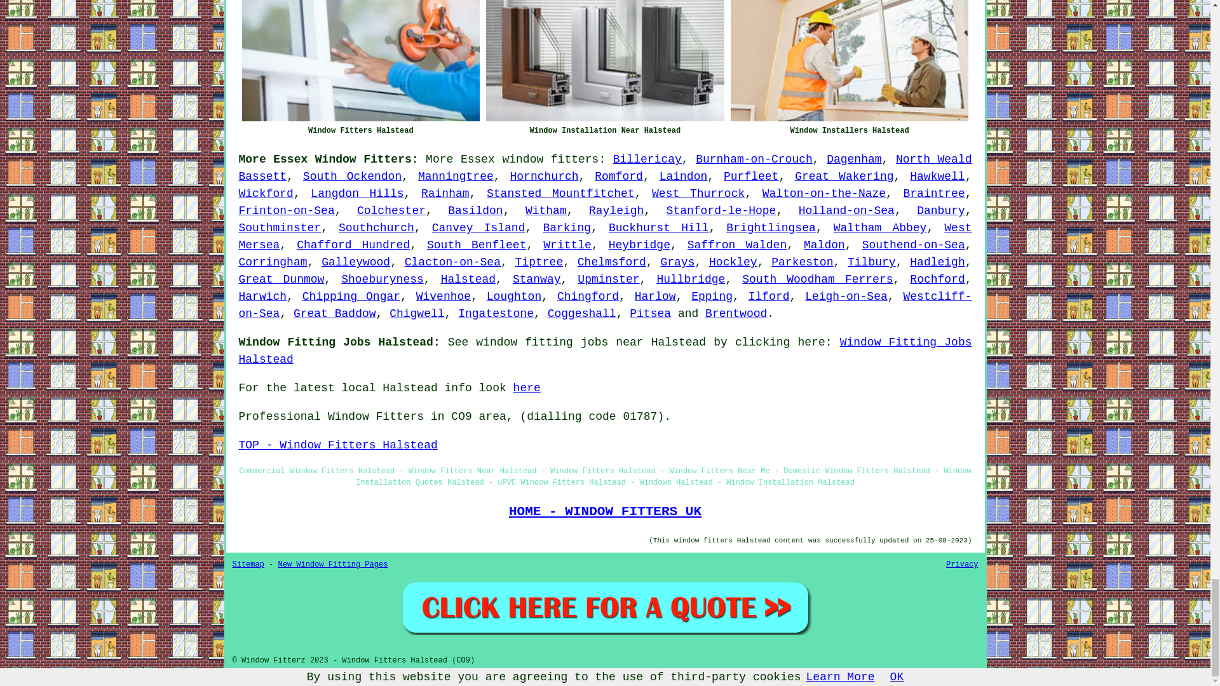  What do you see at coordinates (360, 61) in the screenshot?
I see `Window Fitters Halstead` at bounding box center [360, 61].